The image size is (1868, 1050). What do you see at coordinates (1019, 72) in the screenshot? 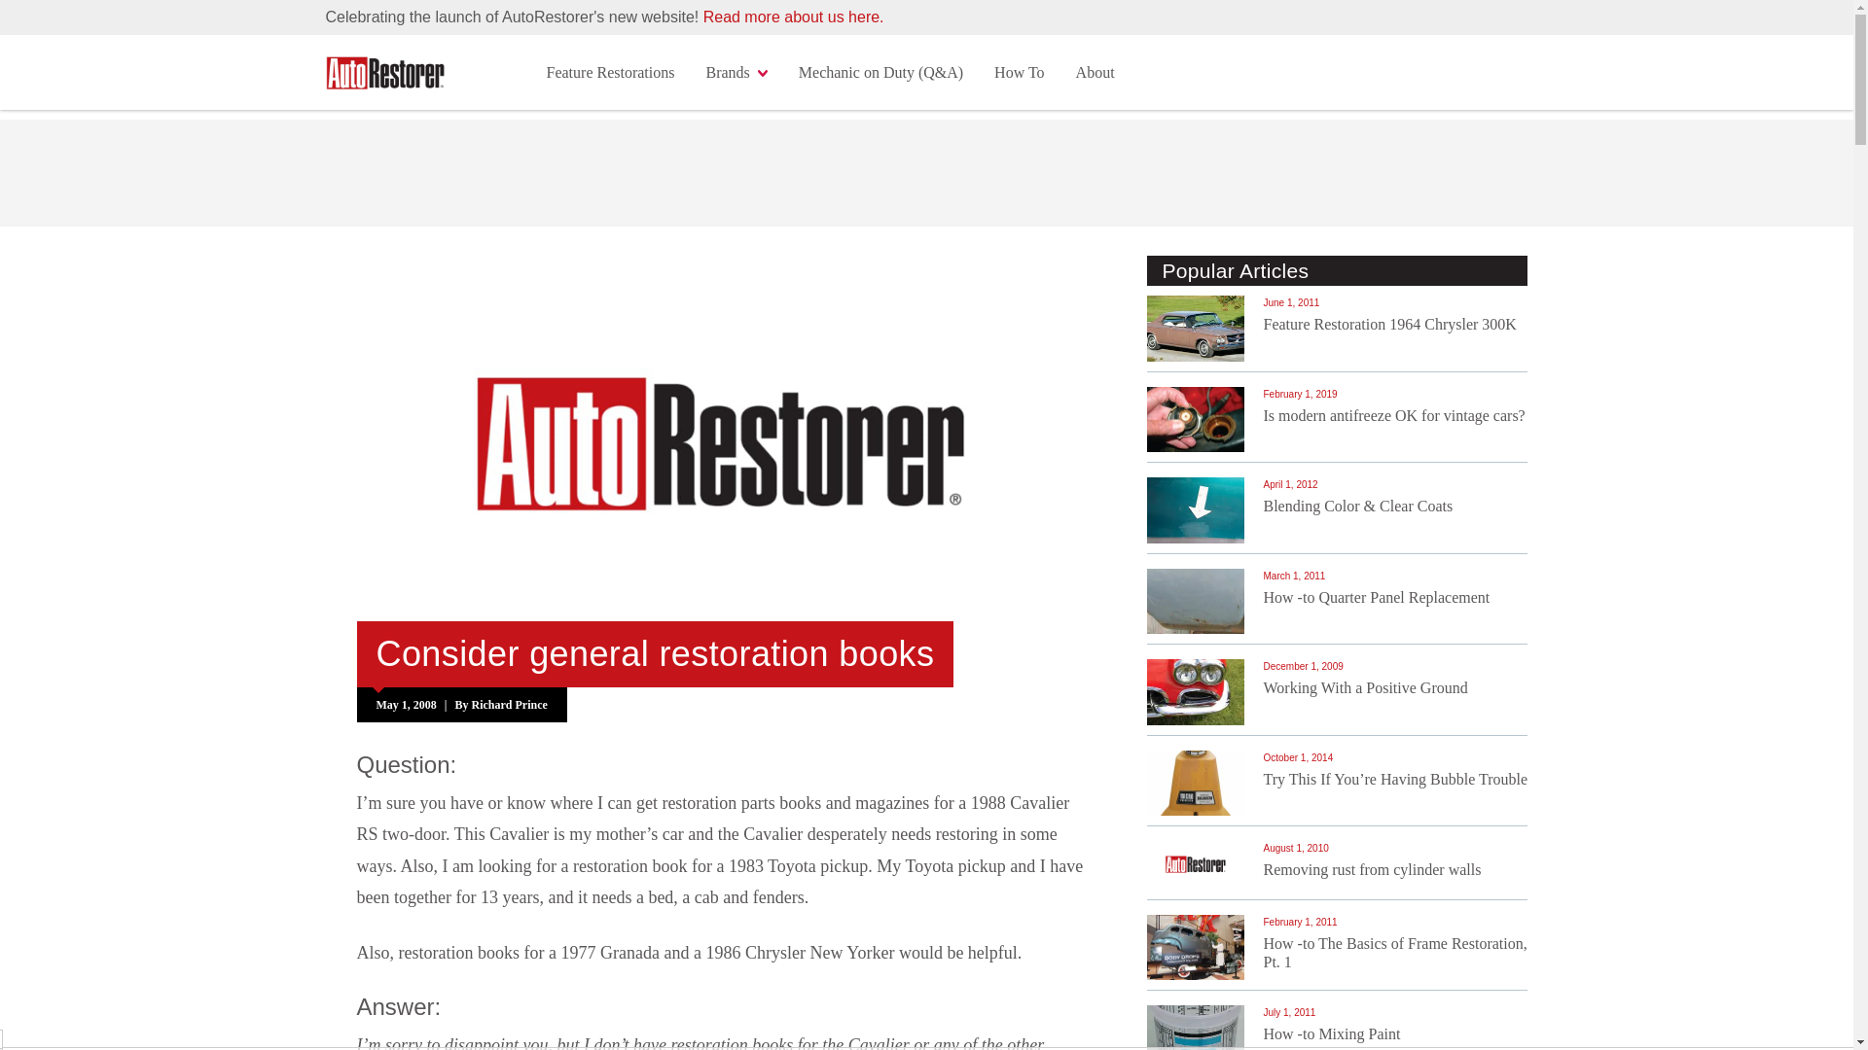
I see `How To` at bounding box center [1019, 72].